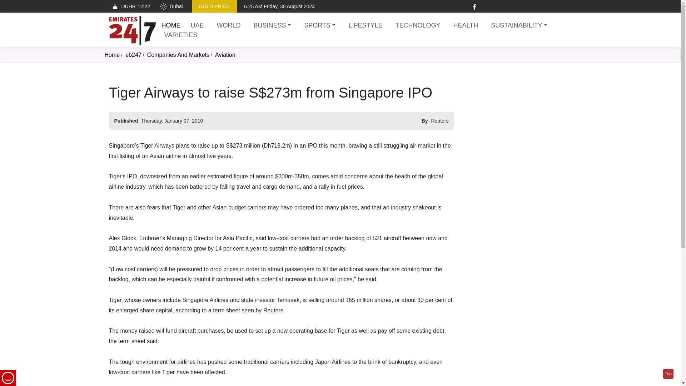  I want to click on Home, so click(132, 30).